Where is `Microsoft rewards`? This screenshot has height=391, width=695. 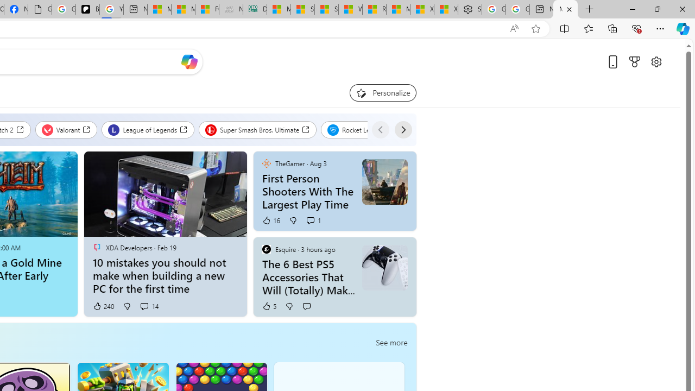 Microsoft rewards is located at coordinates (635, 62).